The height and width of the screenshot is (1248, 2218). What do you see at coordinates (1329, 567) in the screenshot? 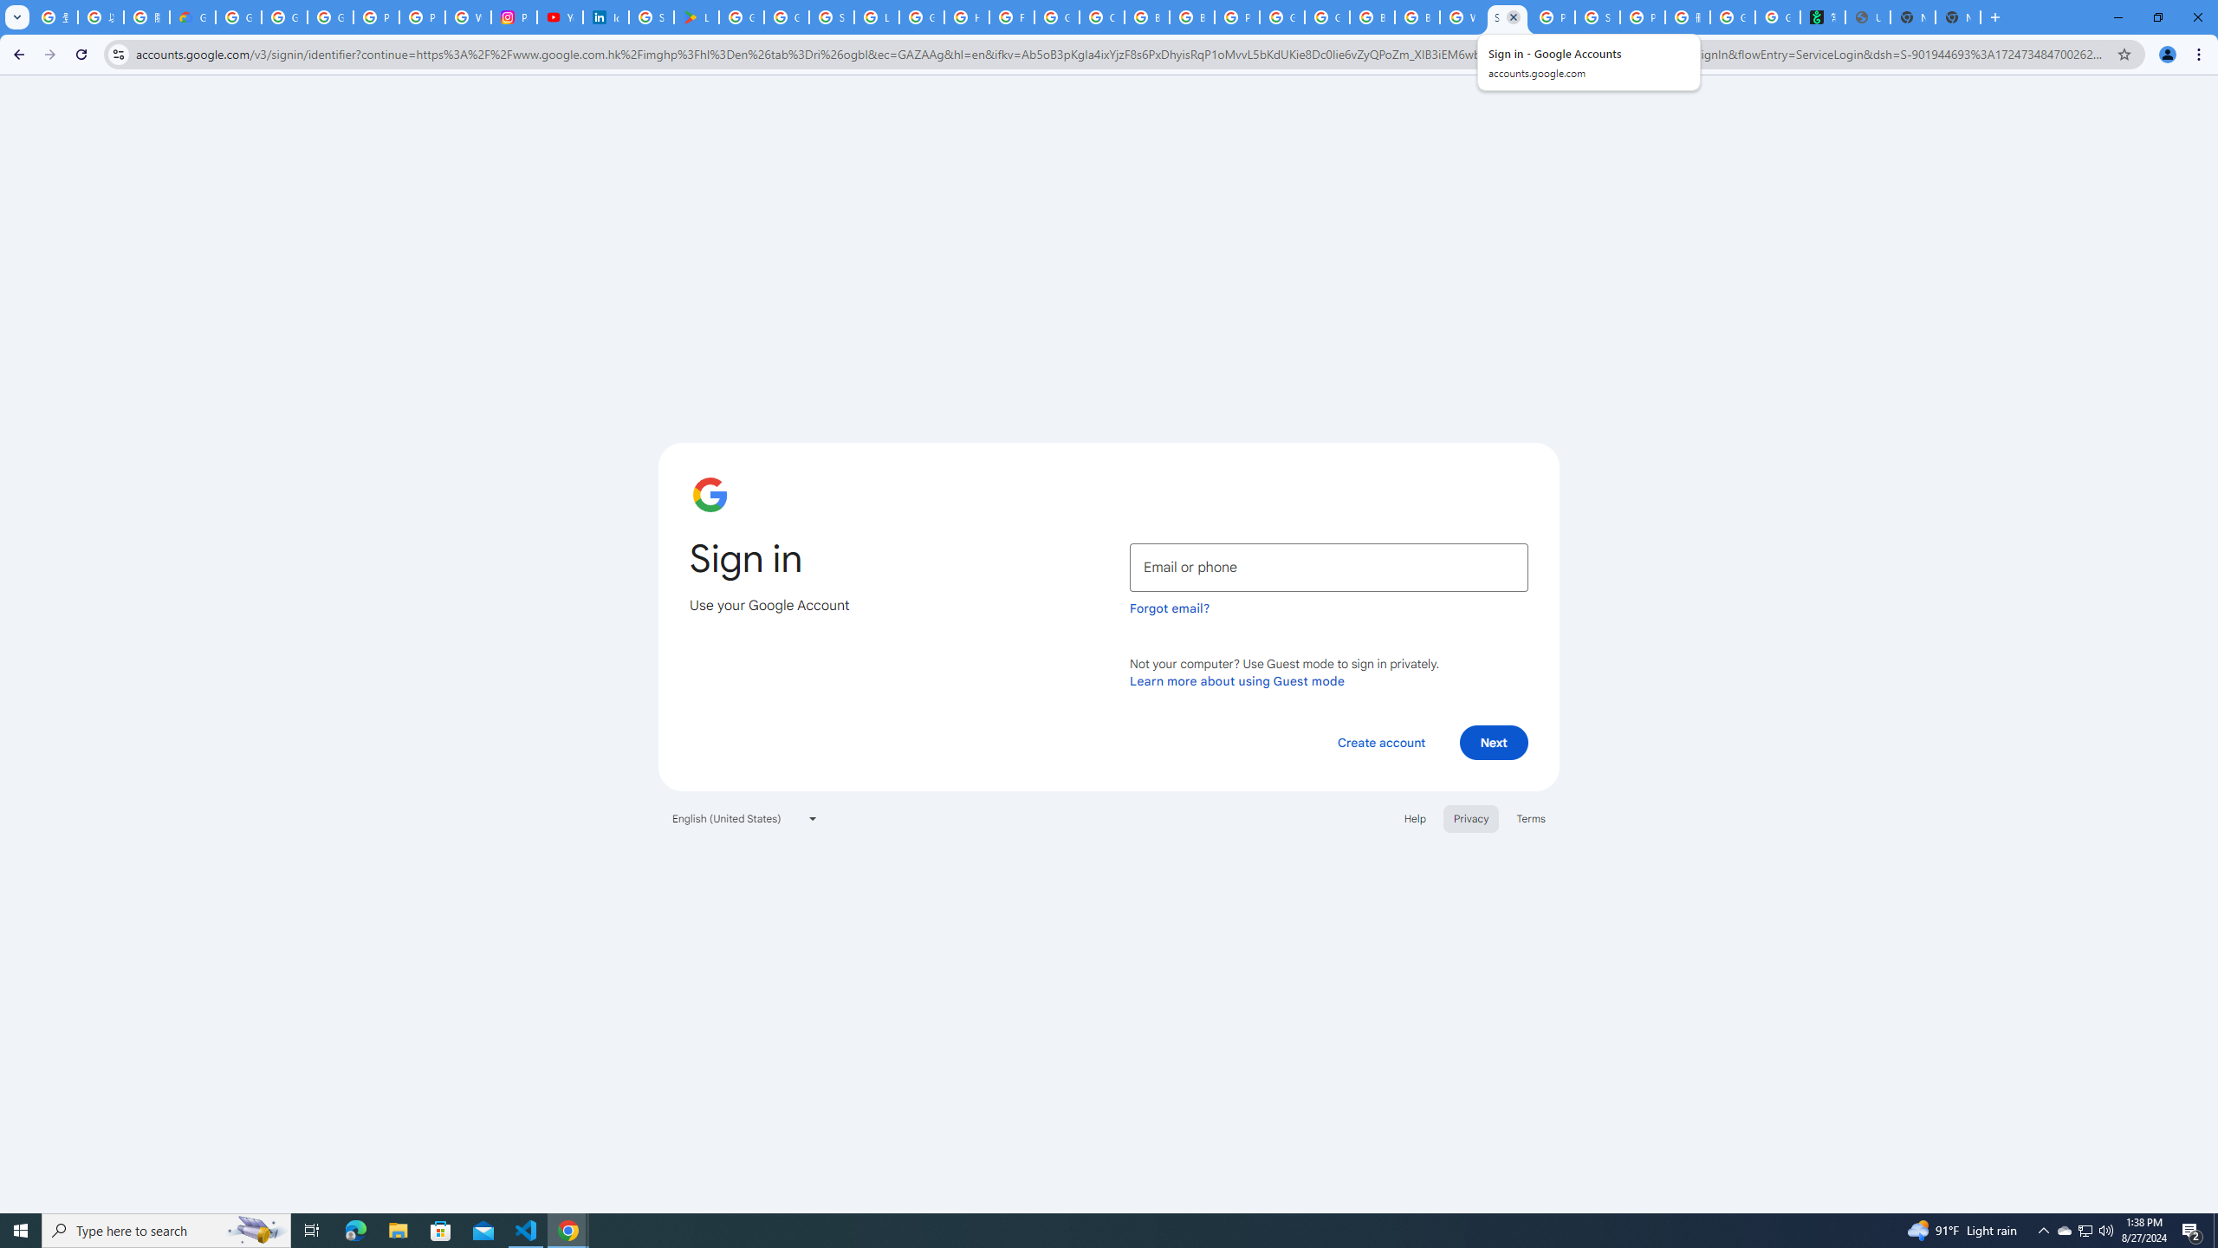
I see `Email or phone` at bounding box center [1329, 567].